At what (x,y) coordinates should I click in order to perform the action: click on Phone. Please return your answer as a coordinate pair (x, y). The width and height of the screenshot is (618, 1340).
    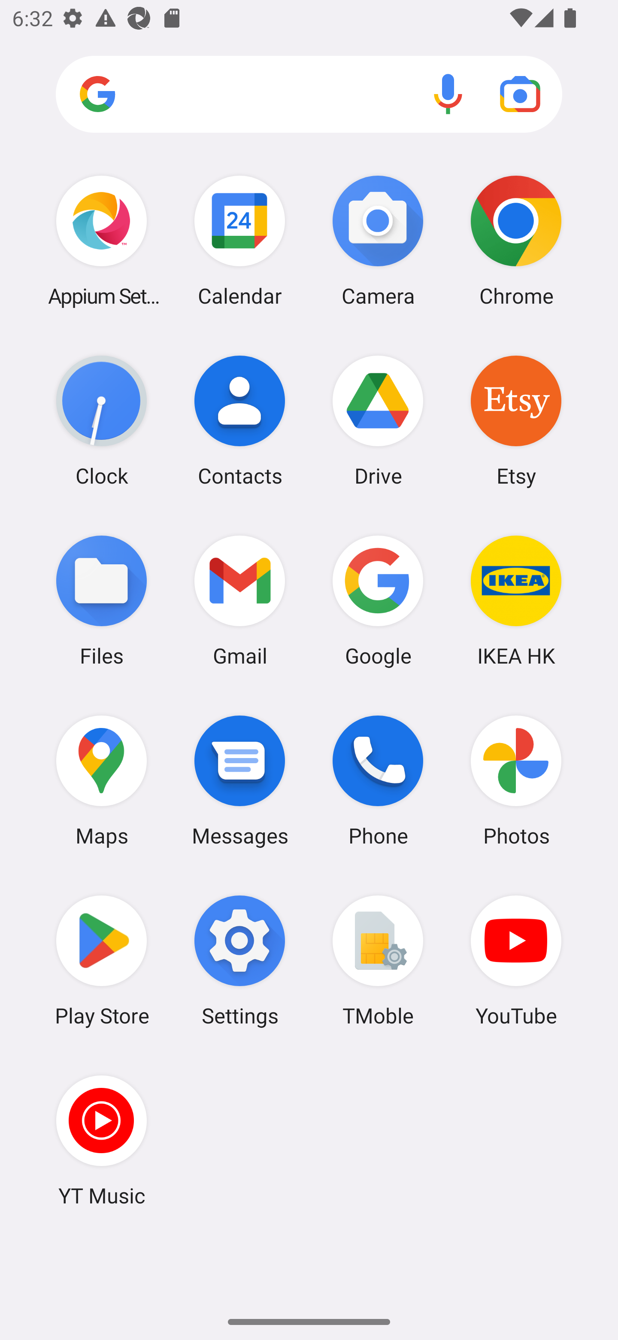
    Looking at the image, I should click on (378, 780).